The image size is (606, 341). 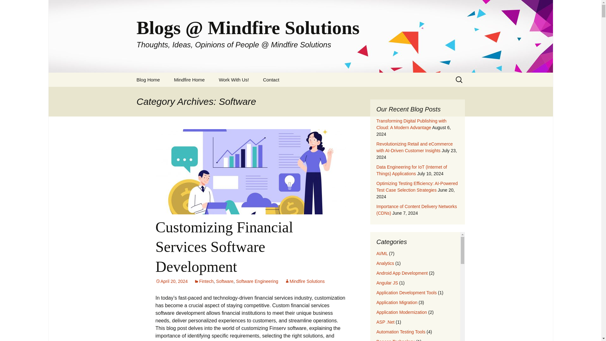 I want to click on Mindfire Home, so click(x=189, y=80).